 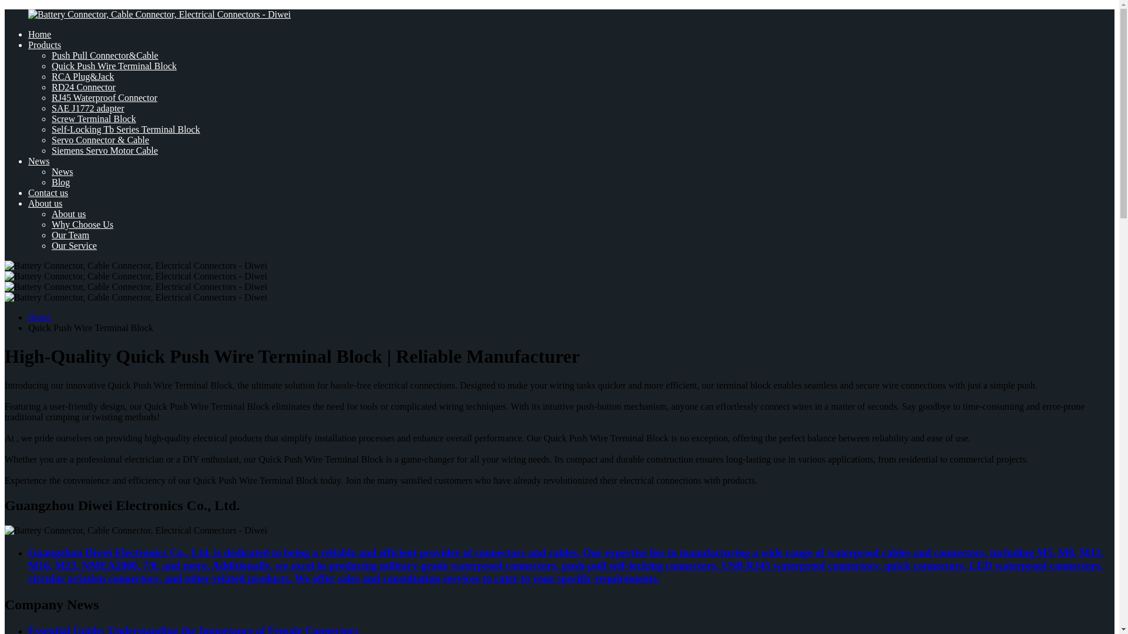 What do you see at coordinates (70, 235) in the screenshot?
I see `Our Team` at bounding box center [70, 235].